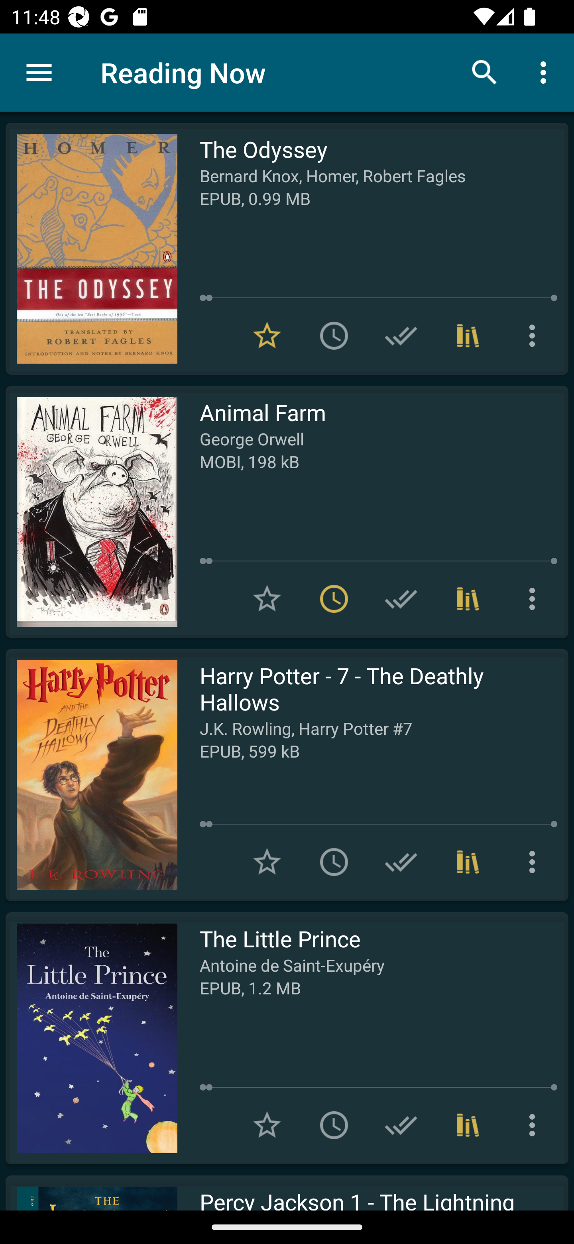  What do you see at coordinates (535, 336) in the screenshot?
I see `More options` at bounding box center [535, 336].